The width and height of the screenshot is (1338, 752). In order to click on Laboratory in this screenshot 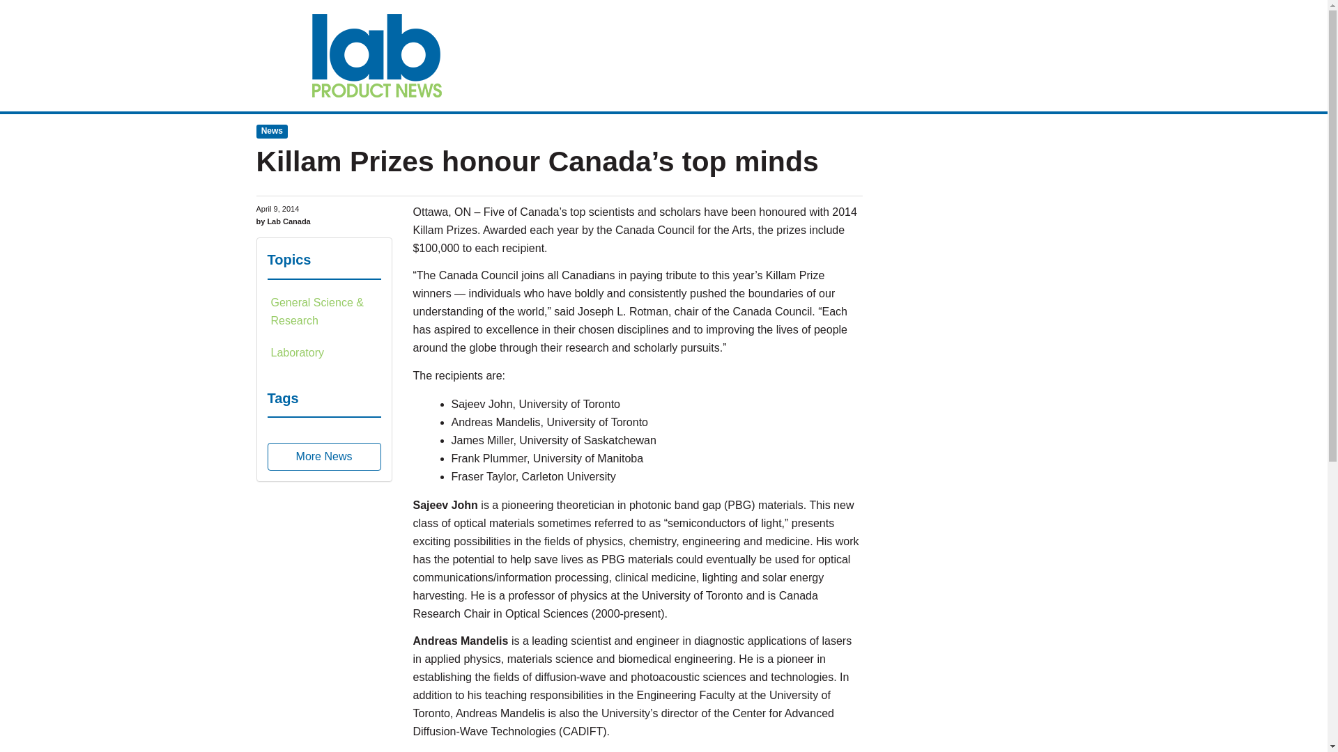, I will do `click(325, 352)`.